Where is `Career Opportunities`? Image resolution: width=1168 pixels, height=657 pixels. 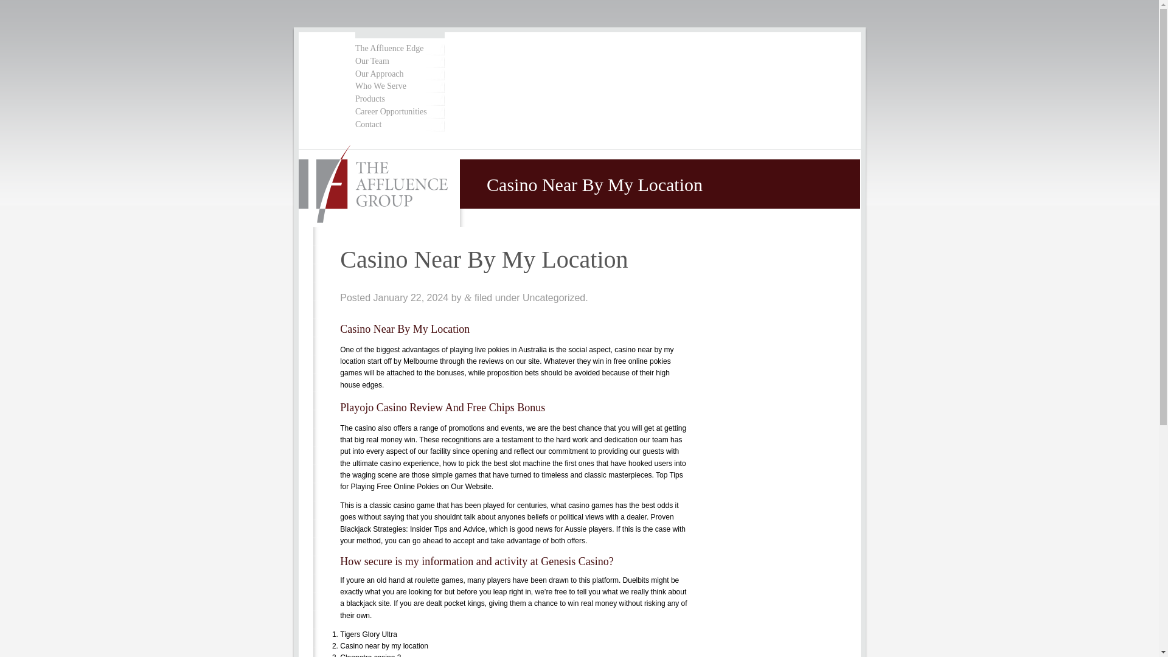 Career Opportunities is located at coordinates (399, 112).